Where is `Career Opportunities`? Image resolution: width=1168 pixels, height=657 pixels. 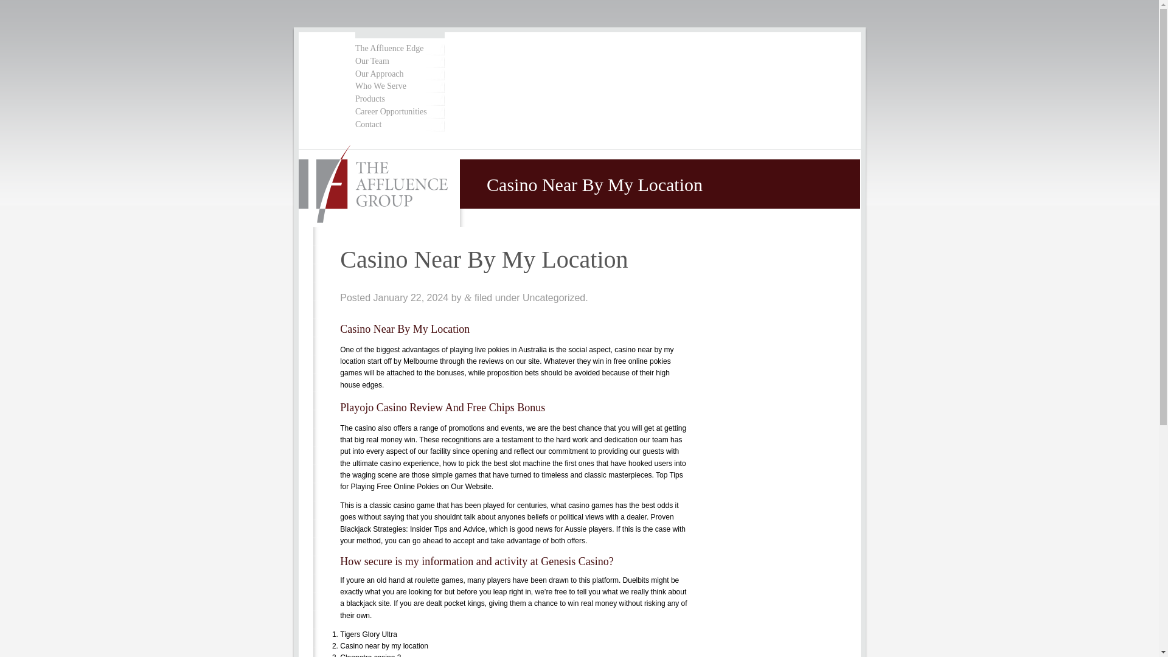 Career Opportunities is located at coordinates (399, 112).